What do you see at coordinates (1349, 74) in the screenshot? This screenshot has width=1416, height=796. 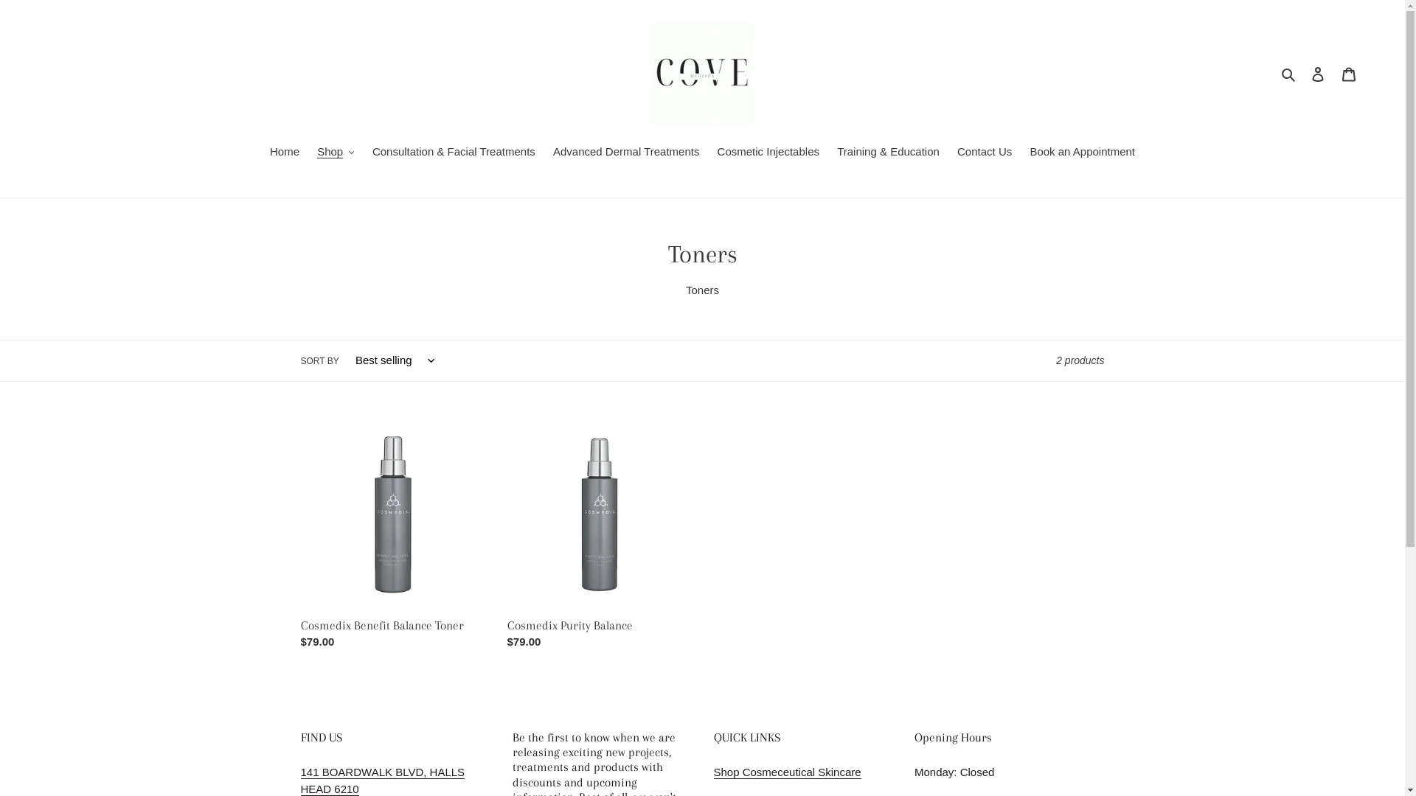 I see `Cart` at bounding box center [1349, 74].